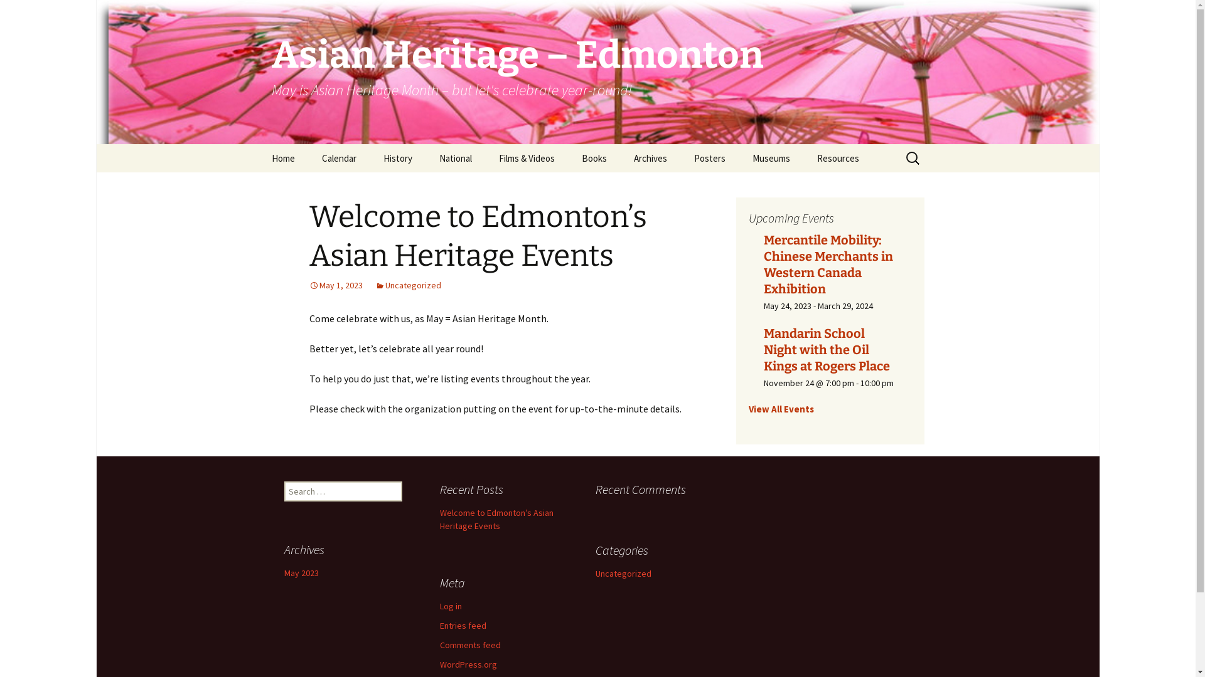 The width and height of the screenshot is (1205, 677). Describe the element at coordinates (28, 13) in the screenshot. I see `Search` at that location.